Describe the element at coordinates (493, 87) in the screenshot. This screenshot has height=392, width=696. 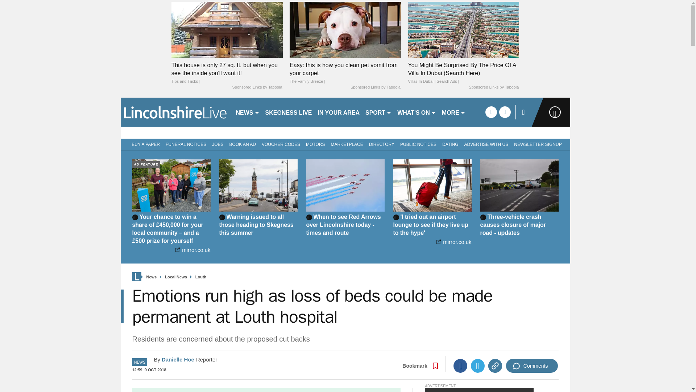
I see `Sponsored Links by Taboola` at that location.